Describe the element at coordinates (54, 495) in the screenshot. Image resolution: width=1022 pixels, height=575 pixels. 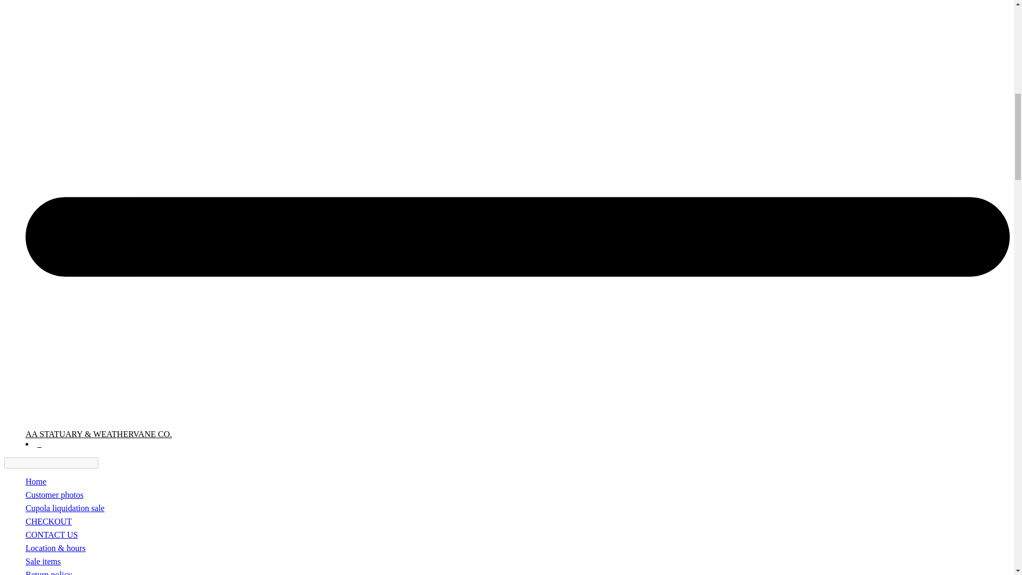
I see `Customer photos` at that location.